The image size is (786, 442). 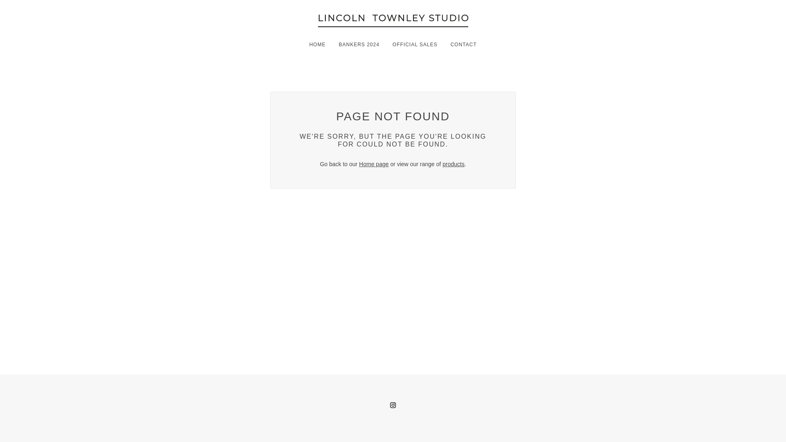 I want to click on Home page, so click(x=373, y=164).